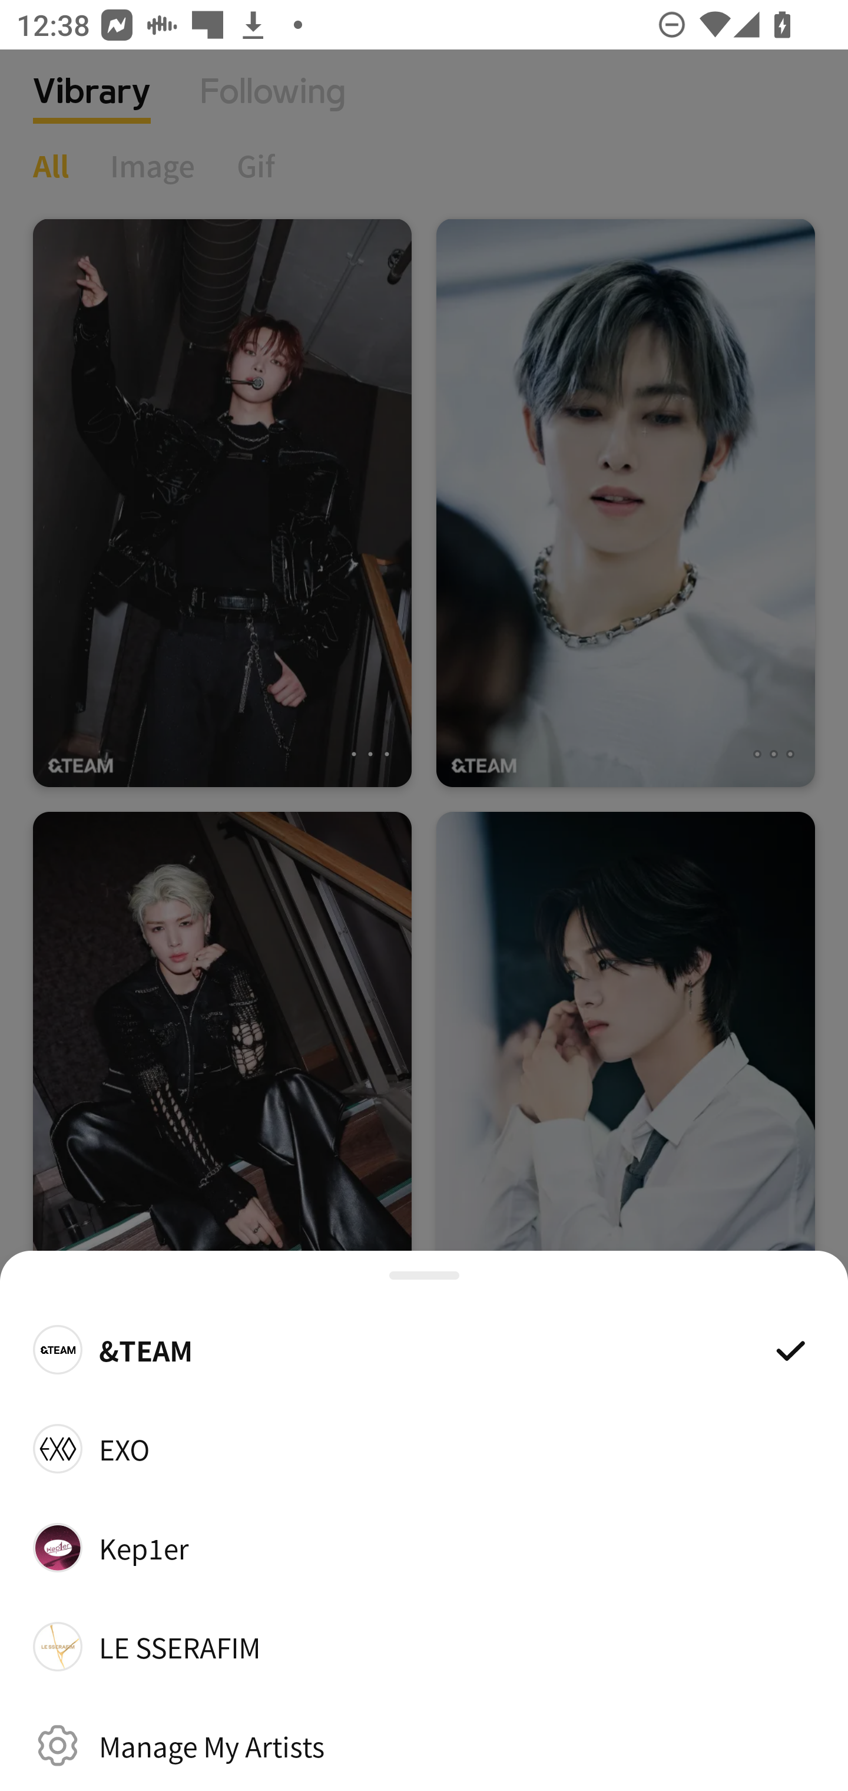 The height and width of the screenshot is (1791, 848). I want to click on Manage My Artists, so click(424, 1745).